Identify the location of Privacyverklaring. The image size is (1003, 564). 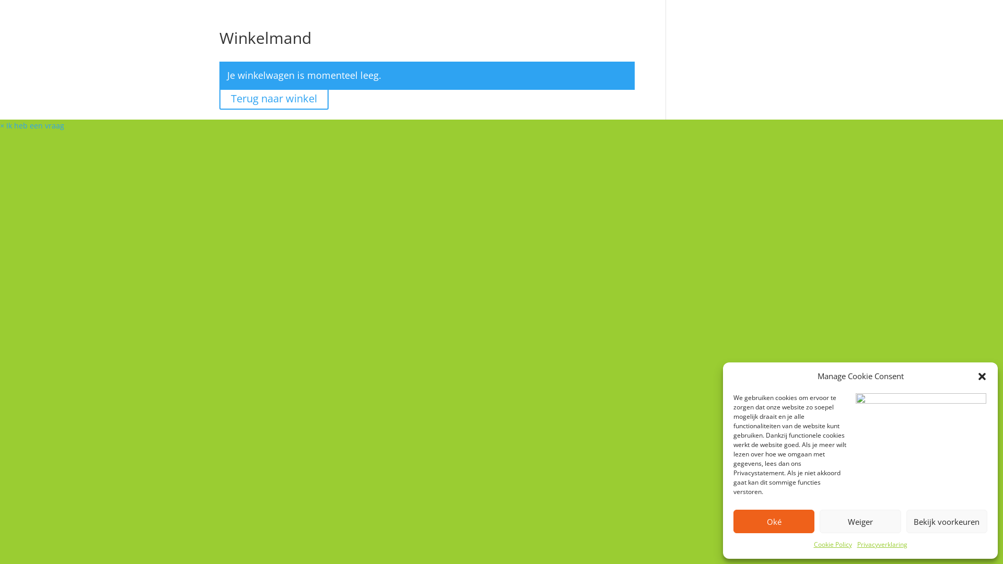
(882, 545).